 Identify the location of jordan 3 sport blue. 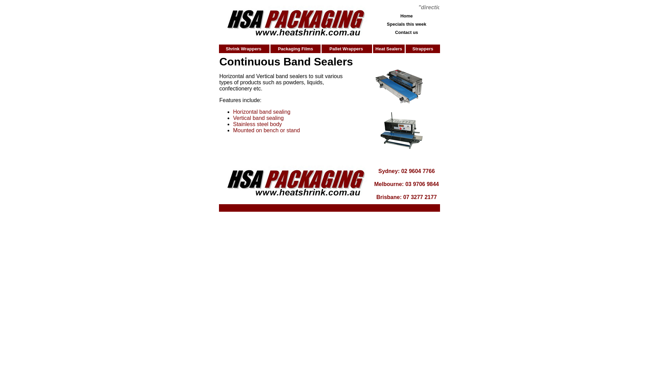
(326, 219).